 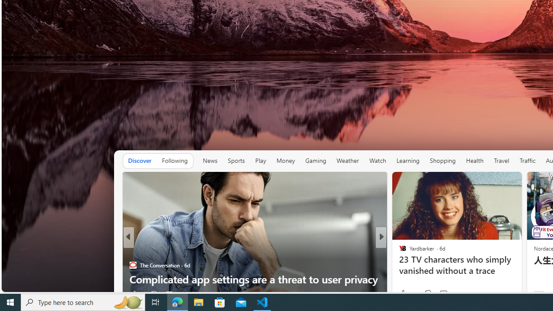 I want to click on Learning, so click(x=408, y=161).